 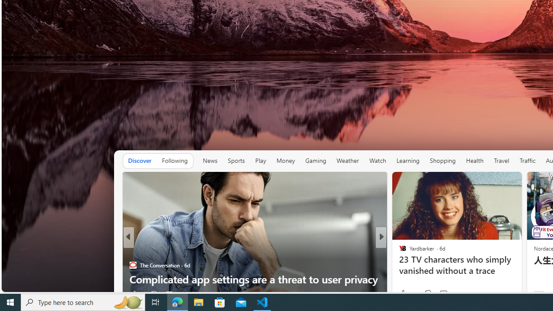 I want to click on Learning, so click(x=408, y=161).